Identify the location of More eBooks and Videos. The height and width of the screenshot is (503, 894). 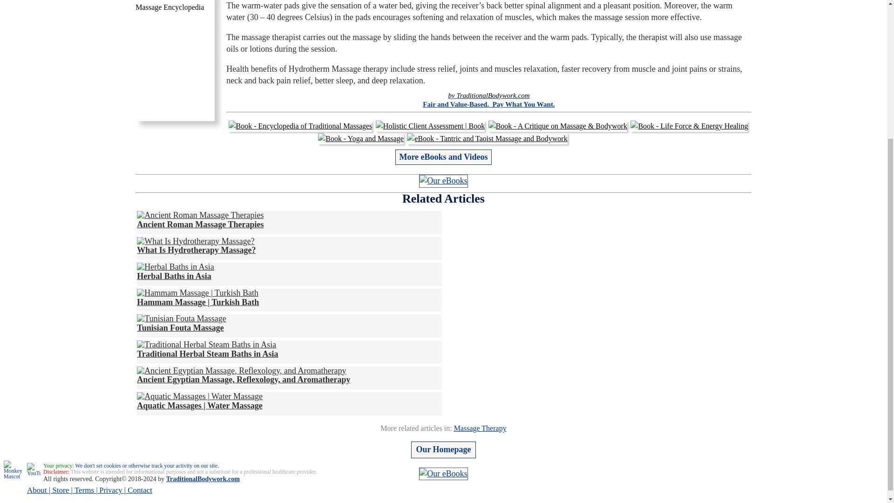
(443, 156).